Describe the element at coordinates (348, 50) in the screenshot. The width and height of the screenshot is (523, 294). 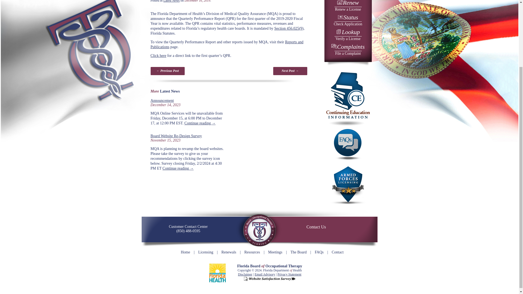
I see `Contact` at that location.